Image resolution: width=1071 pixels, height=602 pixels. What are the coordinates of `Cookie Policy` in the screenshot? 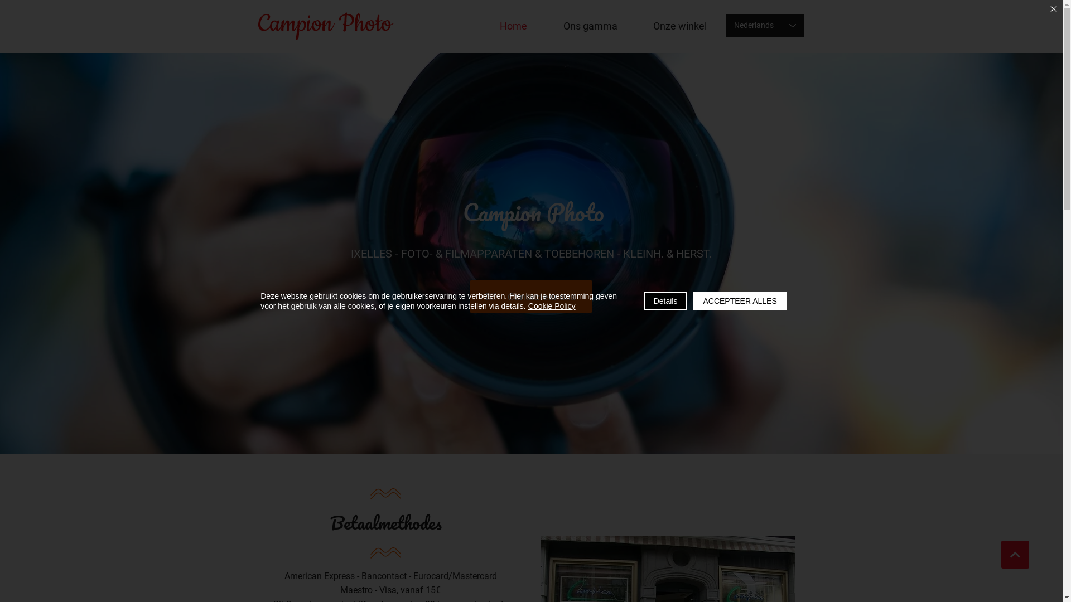 It's located at (552, 306).